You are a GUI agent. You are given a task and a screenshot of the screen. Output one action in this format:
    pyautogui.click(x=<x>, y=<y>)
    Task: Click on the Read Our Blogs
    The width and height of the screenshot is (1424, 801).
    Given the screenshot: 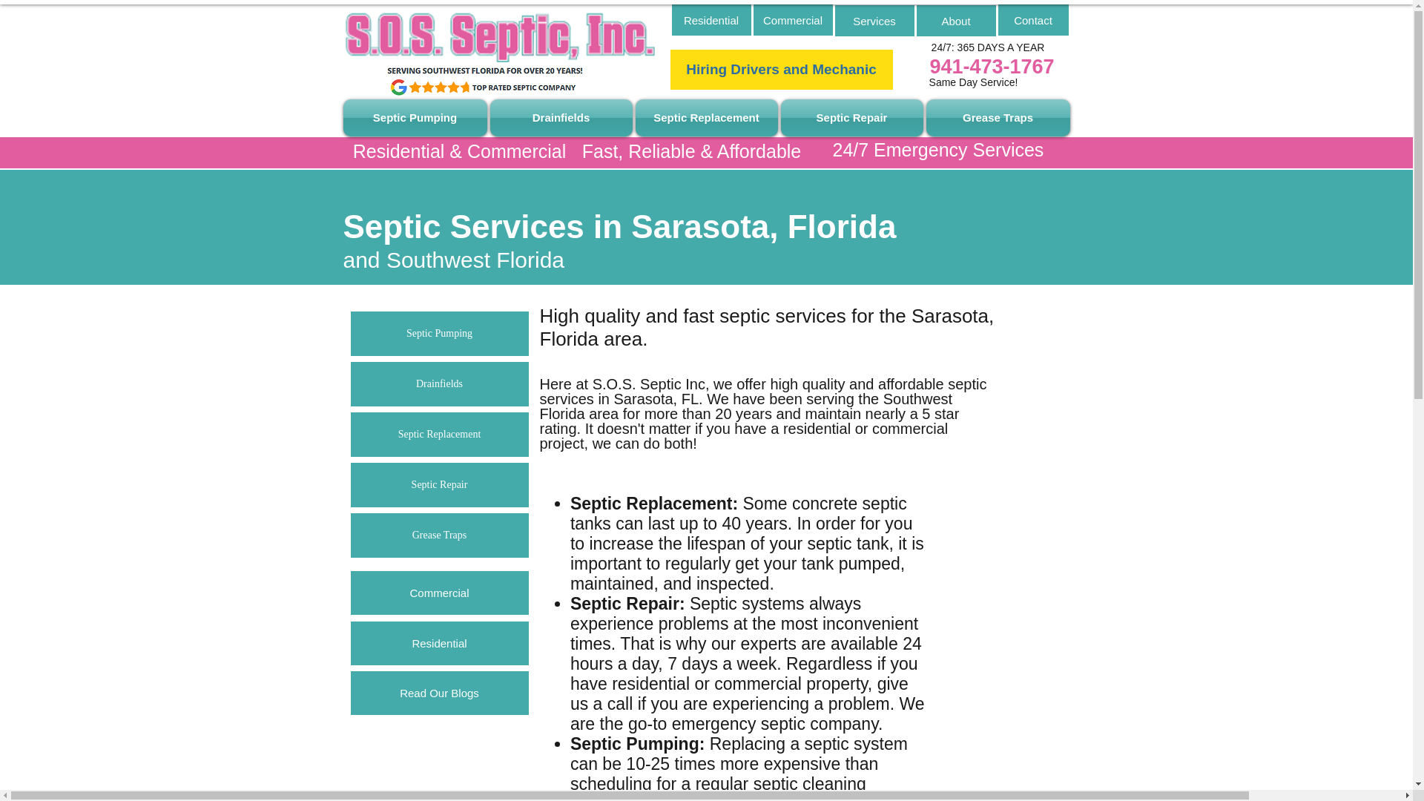 What is the action you would take?
    pyautogui.click(x=439, y=693)
    